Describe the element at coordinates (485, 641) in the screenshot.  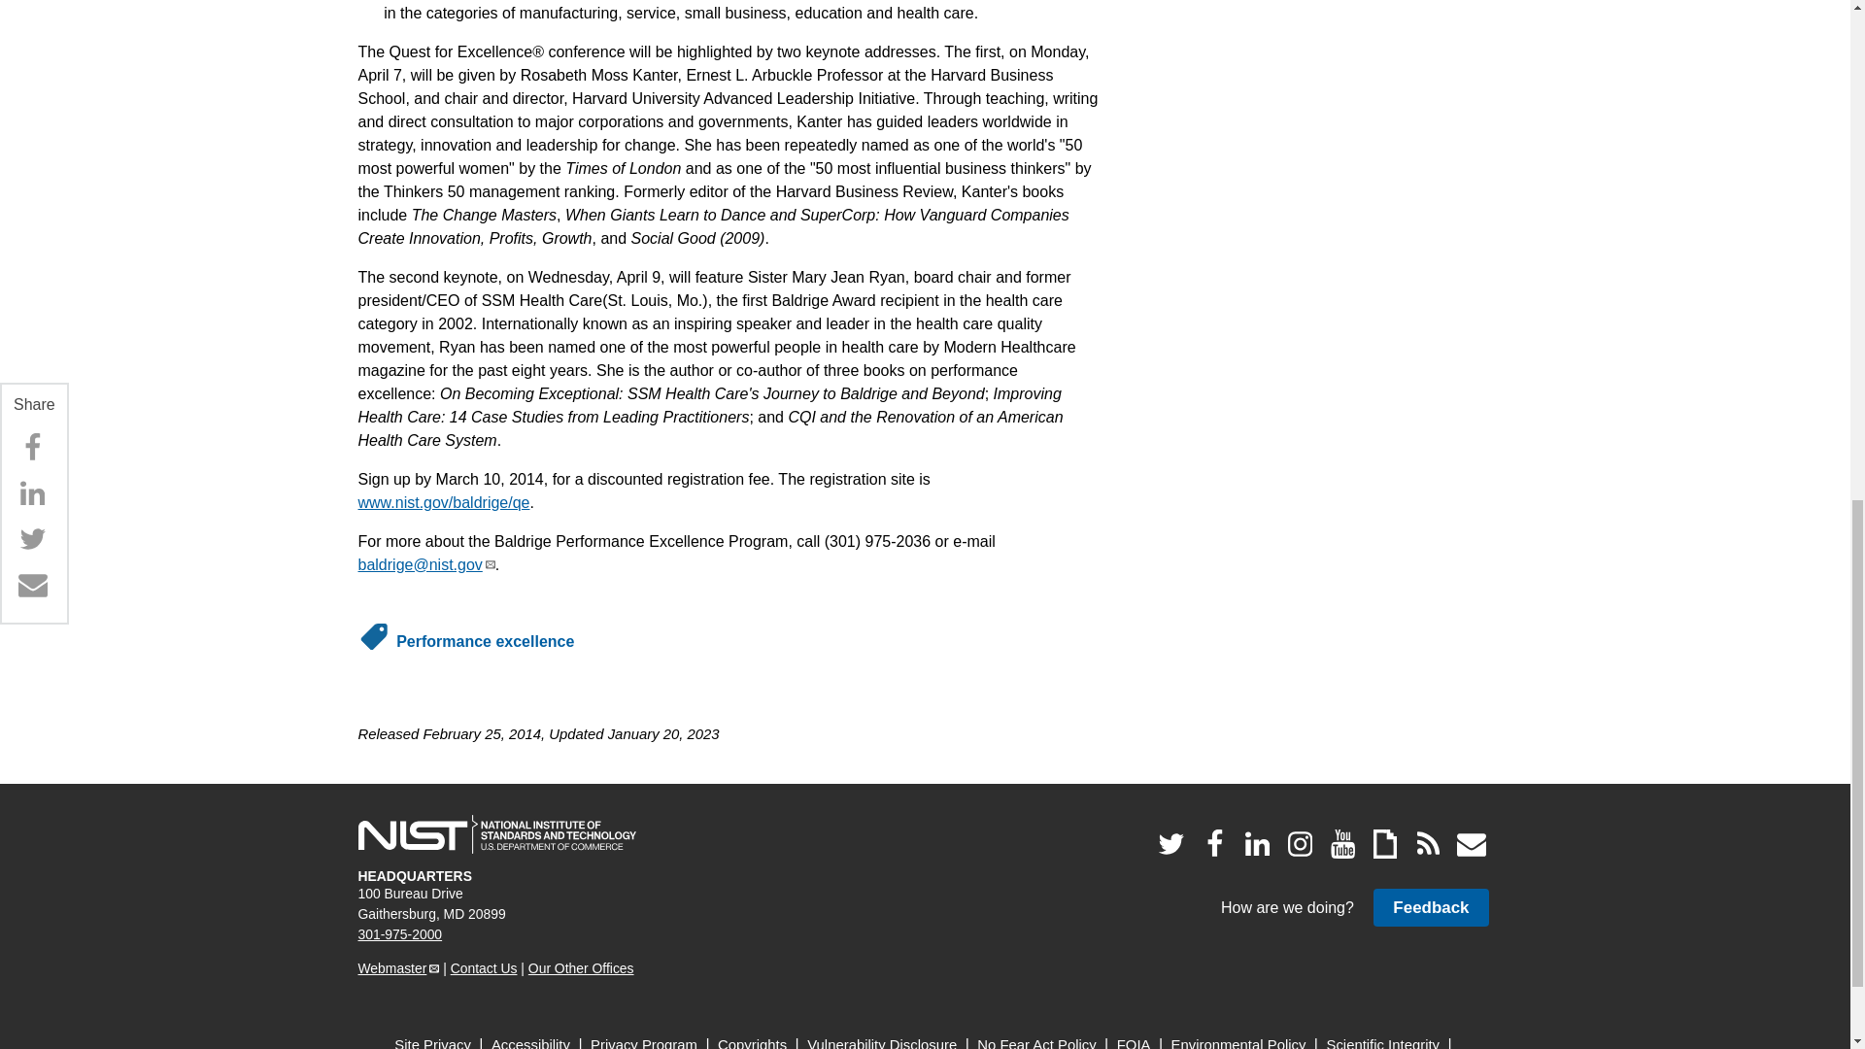
I see `Performance excellence` at that location.